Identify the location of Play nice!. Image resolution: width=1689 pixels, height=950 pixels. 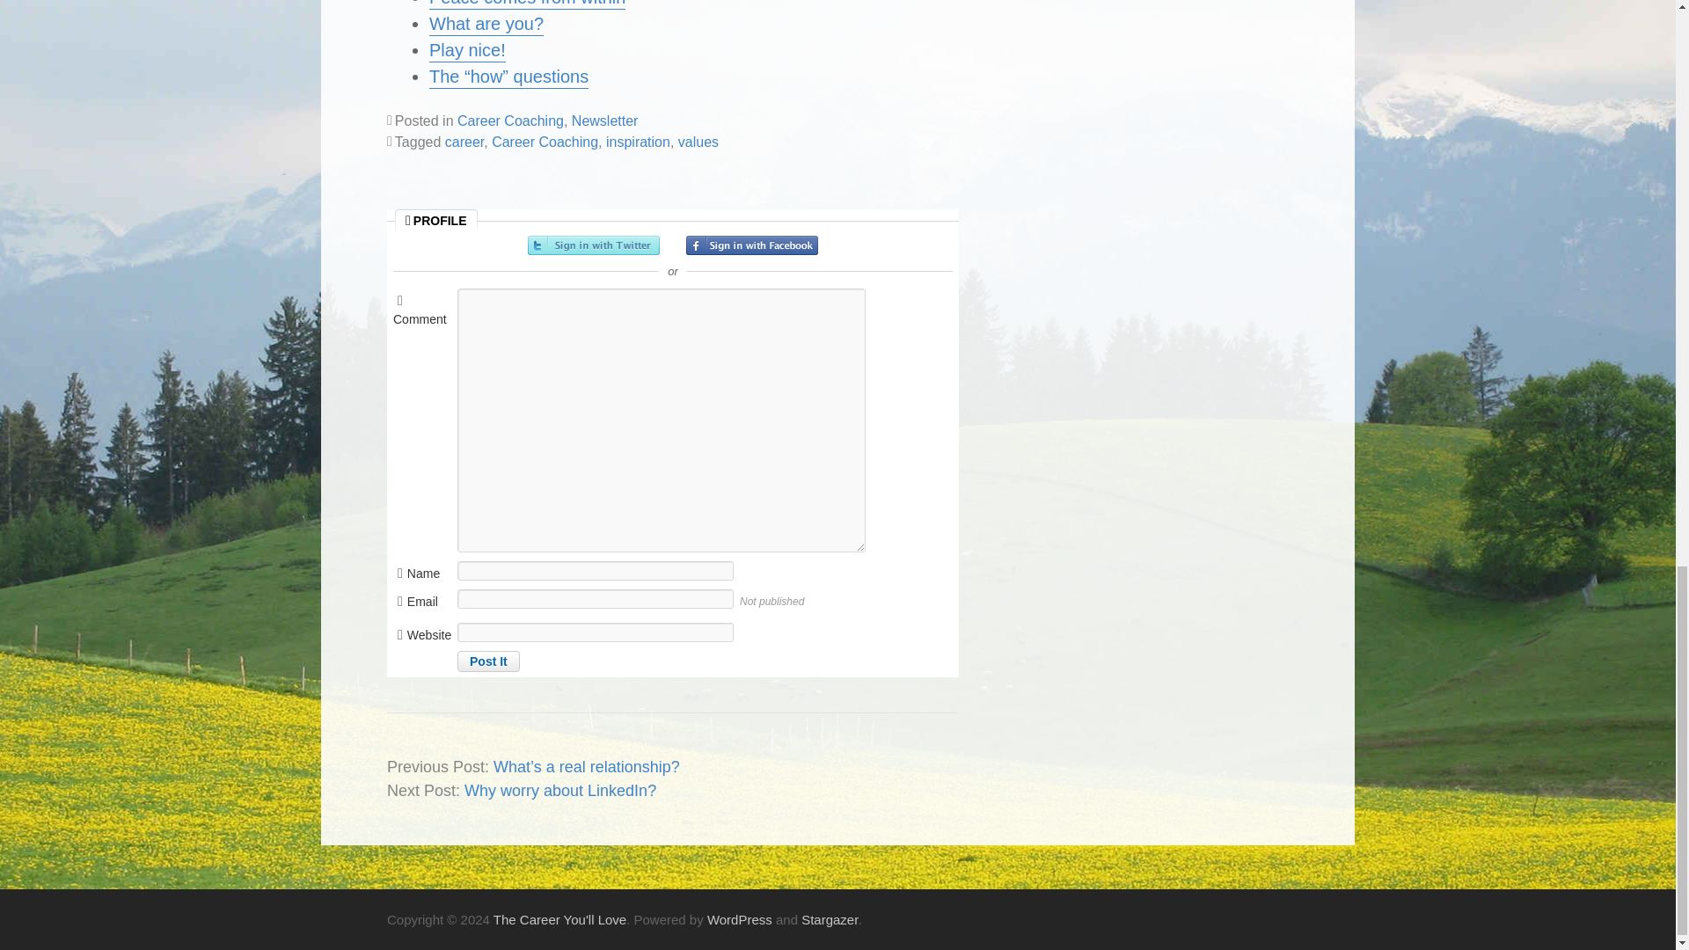
(466, 51).